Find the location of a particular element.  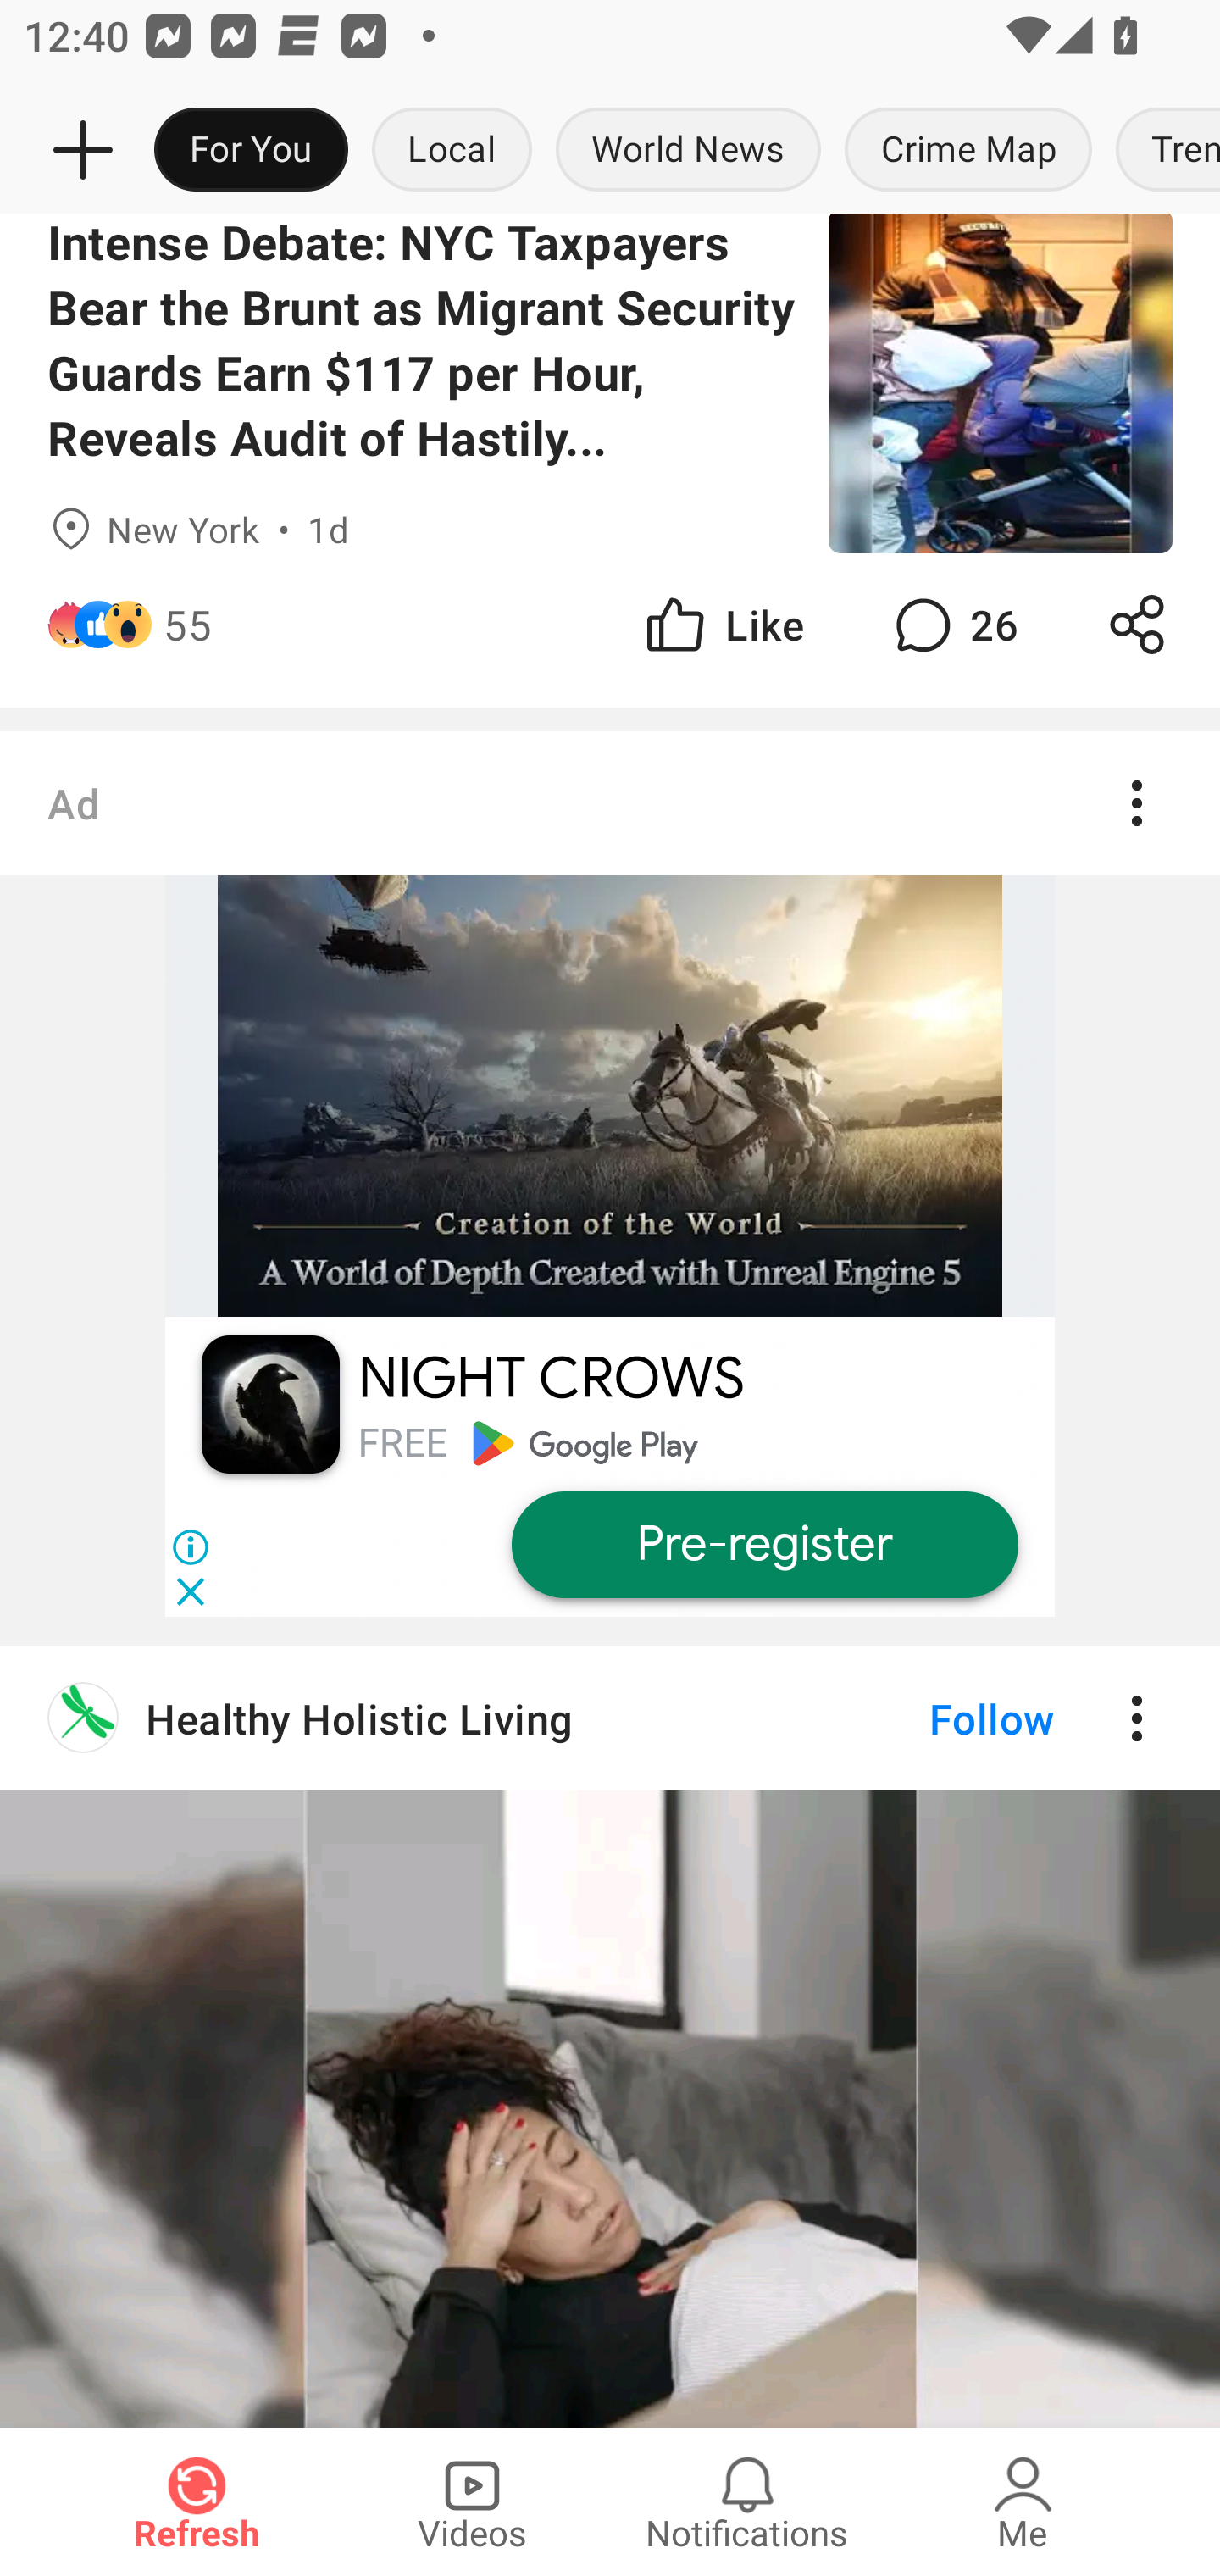

Crime Map is located at coordinates (968, 151).